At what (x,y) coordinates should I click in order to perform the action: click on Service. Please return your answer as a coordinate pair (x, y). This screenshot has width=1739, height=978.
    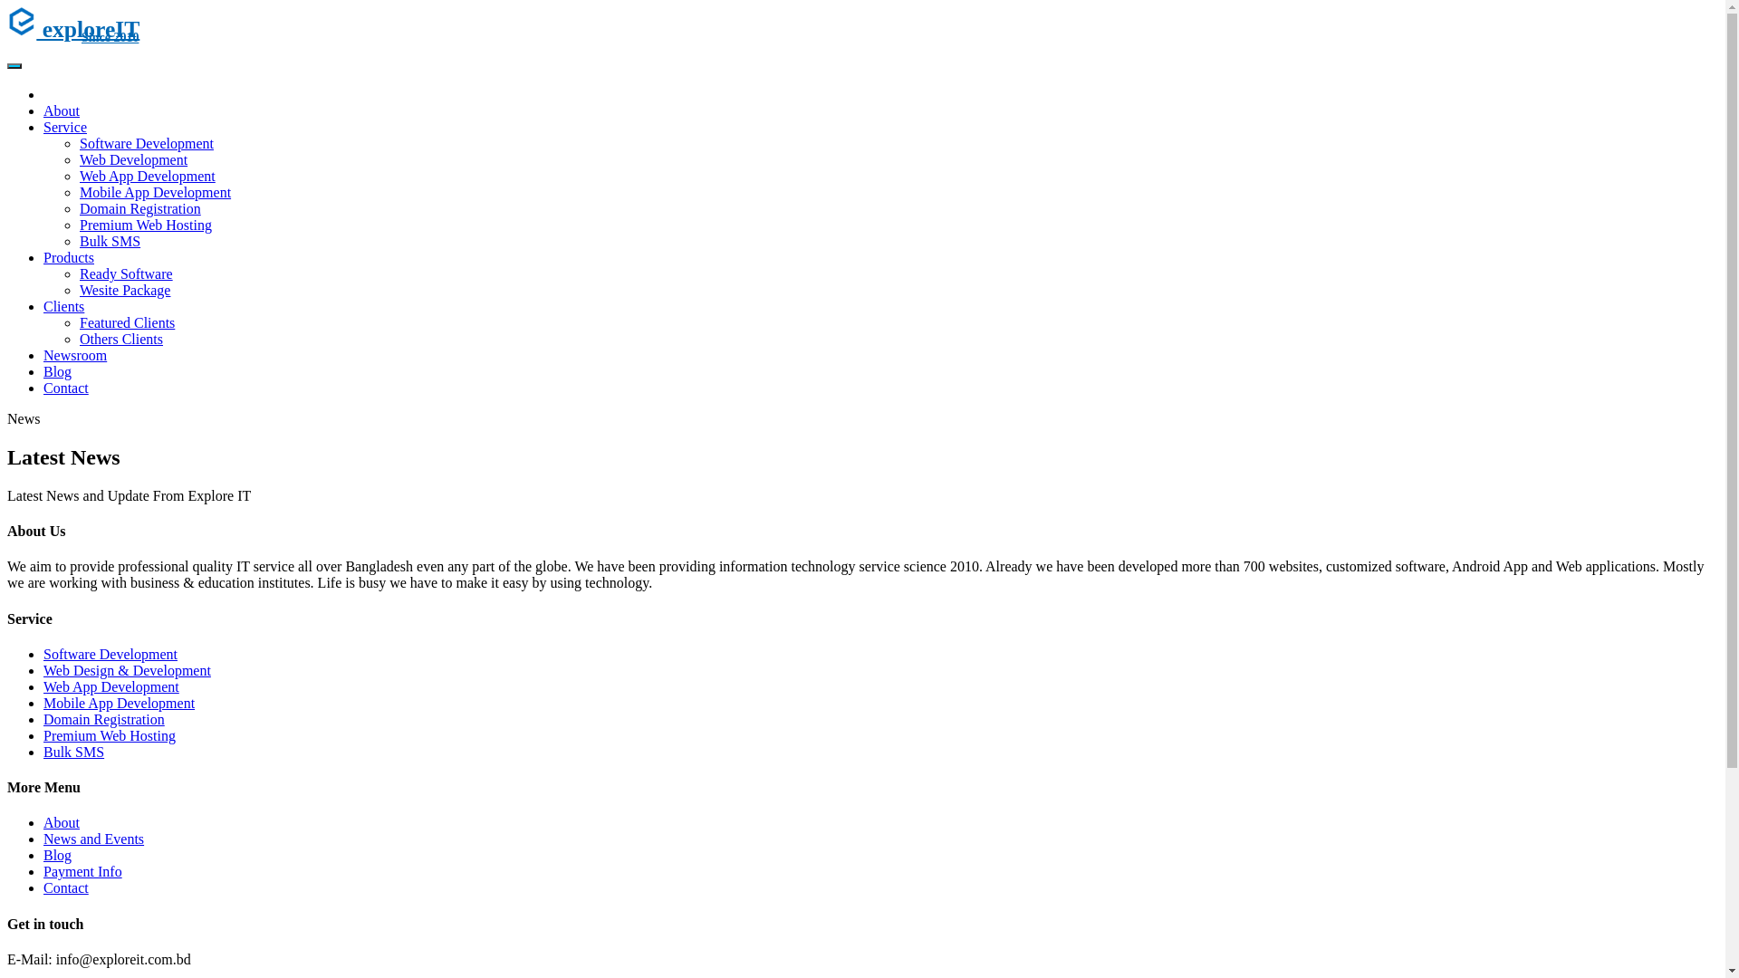
    Looking at the image, I should click on (65, 127).